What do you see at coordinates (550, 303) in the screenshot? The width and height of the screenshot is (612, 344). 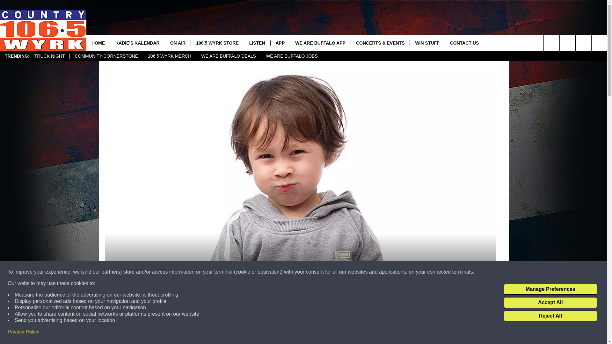 I see `Accept All` at bounding box center [550, 303].